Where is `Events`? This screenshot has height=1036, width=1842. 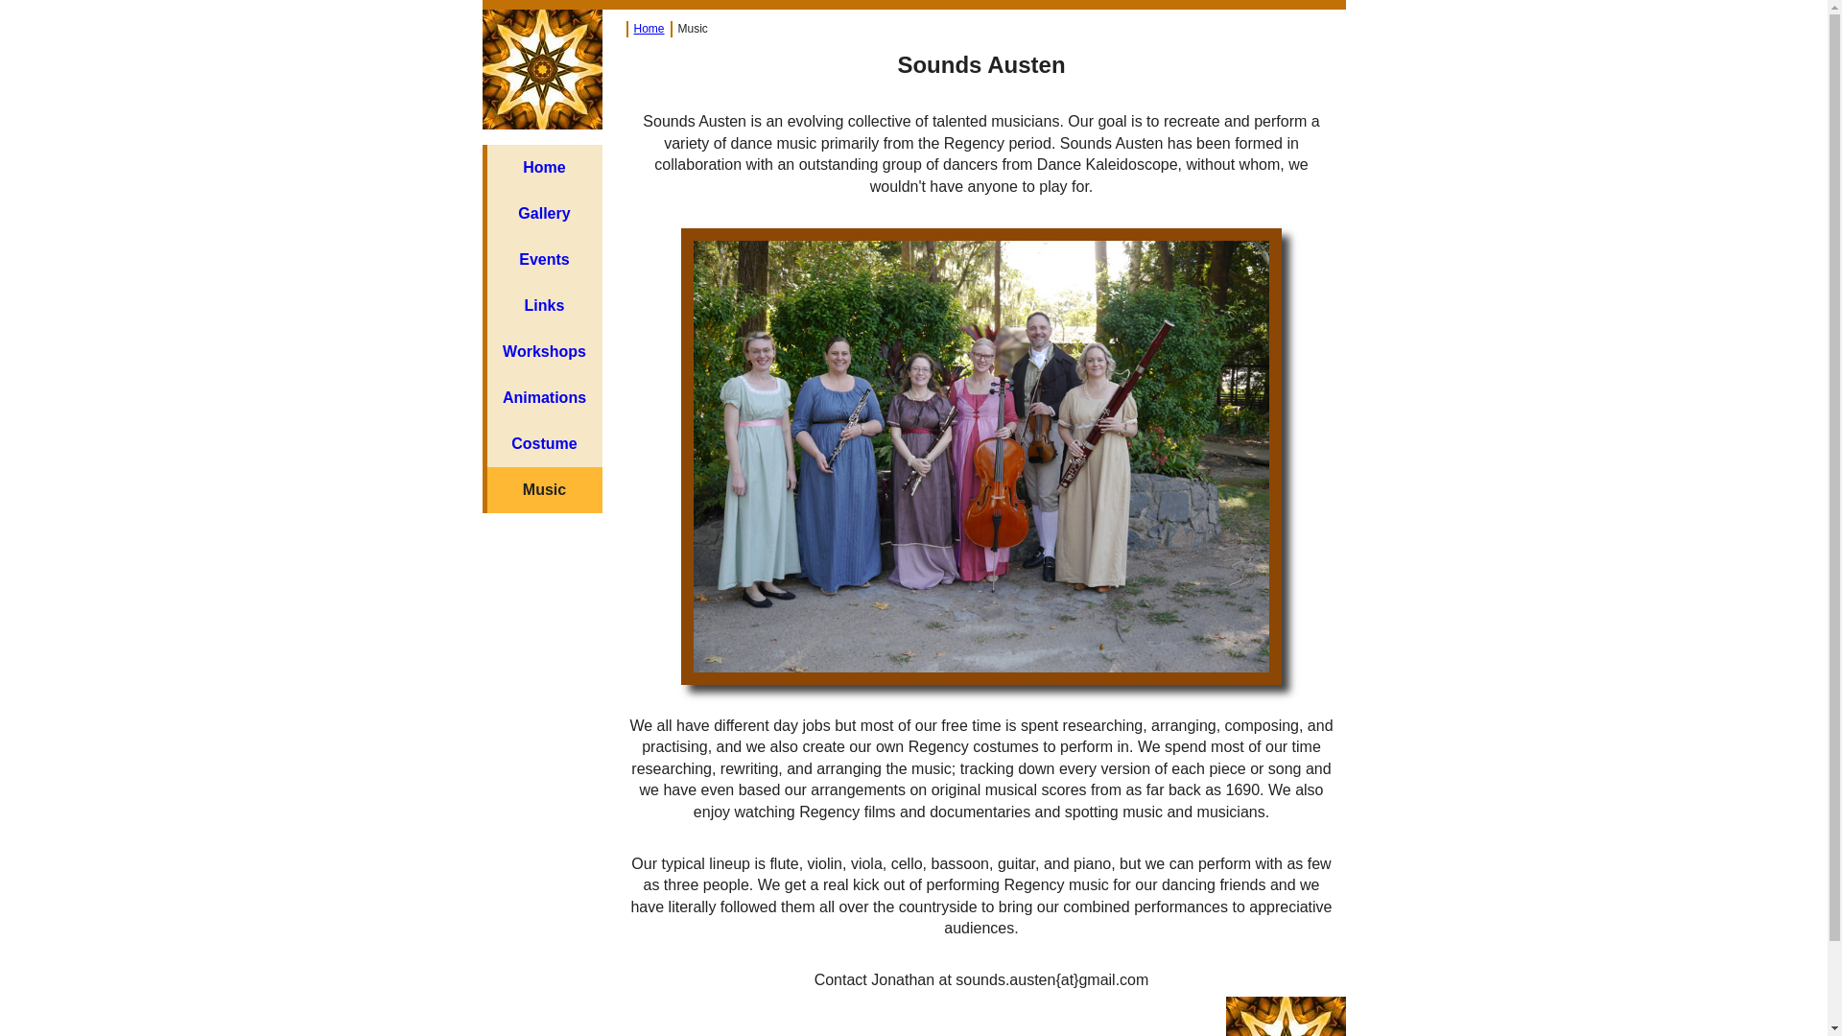 Events is located at coordinates (545, 260).